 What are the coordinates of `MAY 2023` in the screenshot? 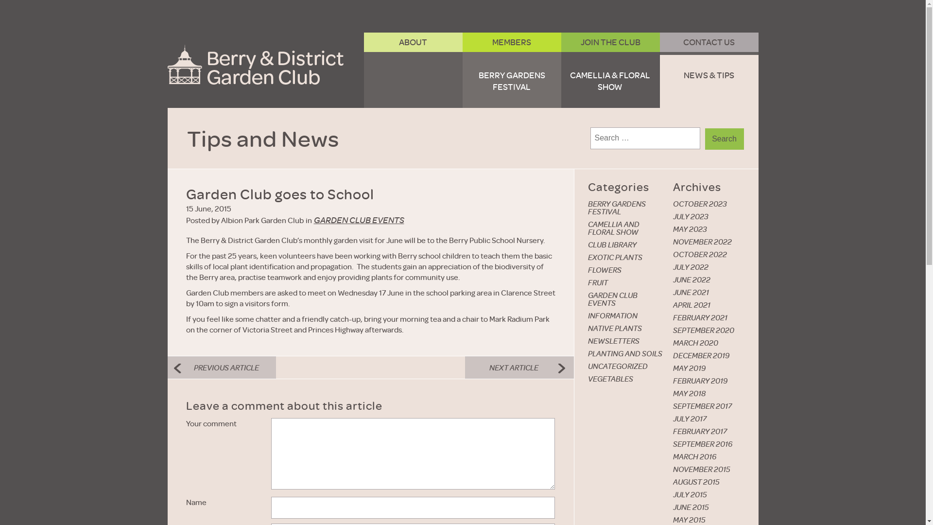 It's located at (690, 229).